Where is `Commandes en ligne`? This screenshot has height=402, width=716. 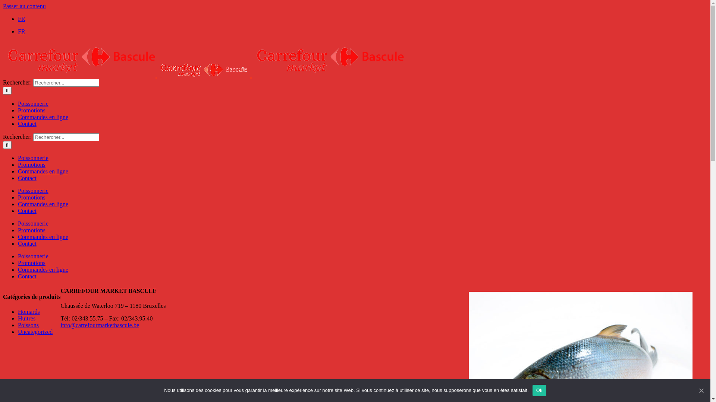
Commandes en ligne is located at coordinates (43, 237).